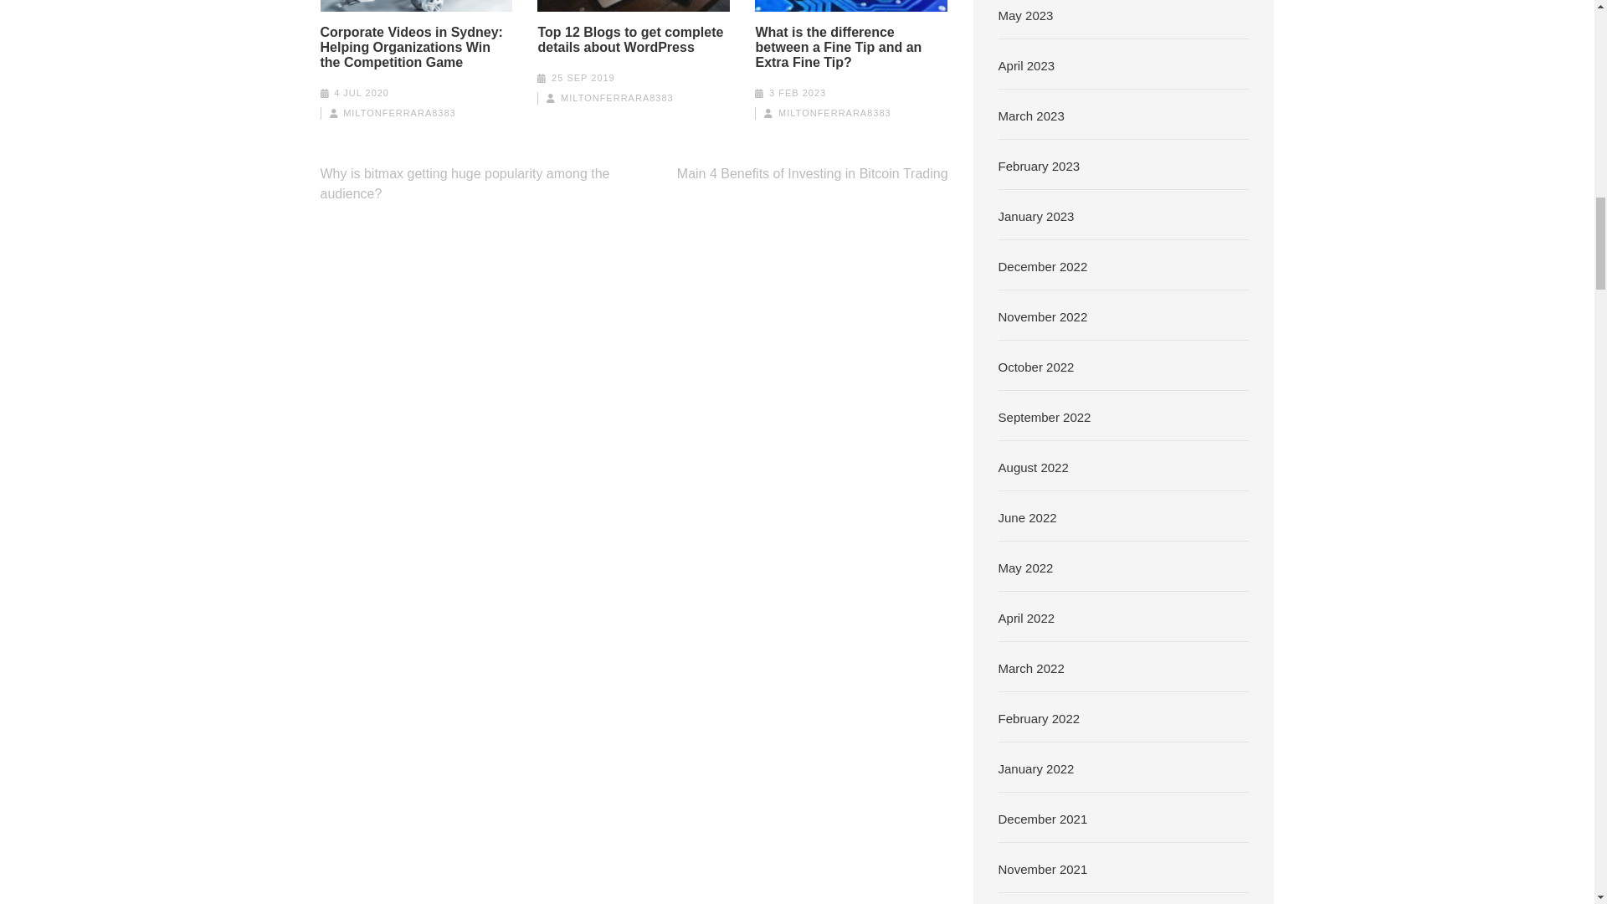 The height and width of the screenshot is (904, 1607). Describe the element at coordinates (812, 173) in the screenshot. I see `Main 4 Benefits of Investing in Bitcoin Trading` at that location.